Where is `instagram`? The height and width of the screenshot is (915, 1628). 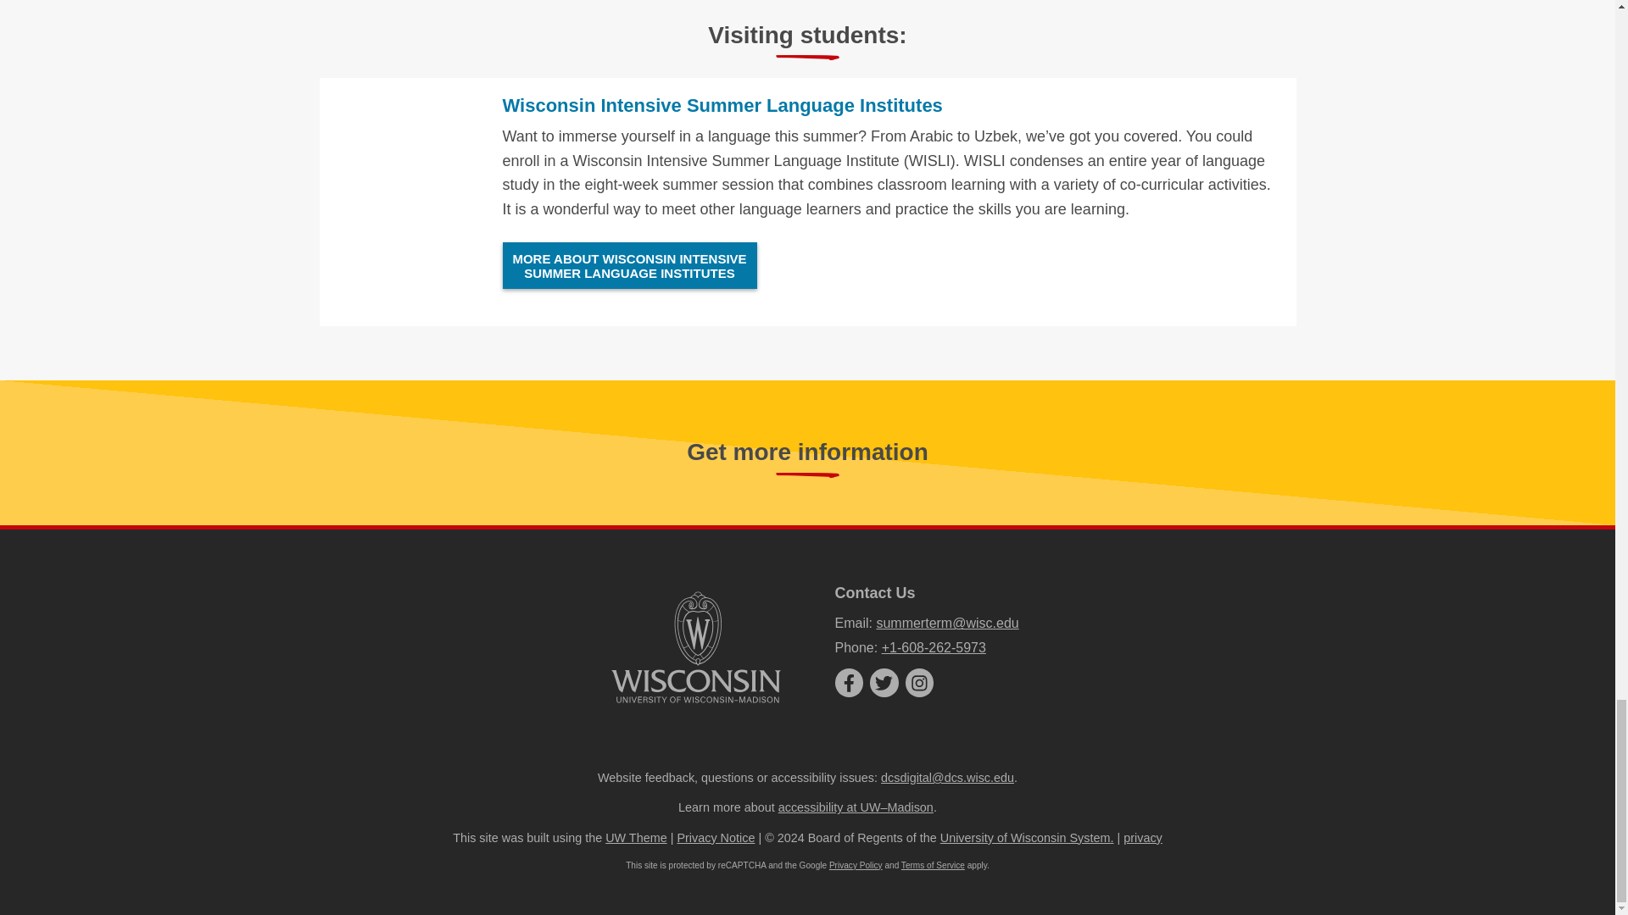
instagram is located at coordinates (919, 683).